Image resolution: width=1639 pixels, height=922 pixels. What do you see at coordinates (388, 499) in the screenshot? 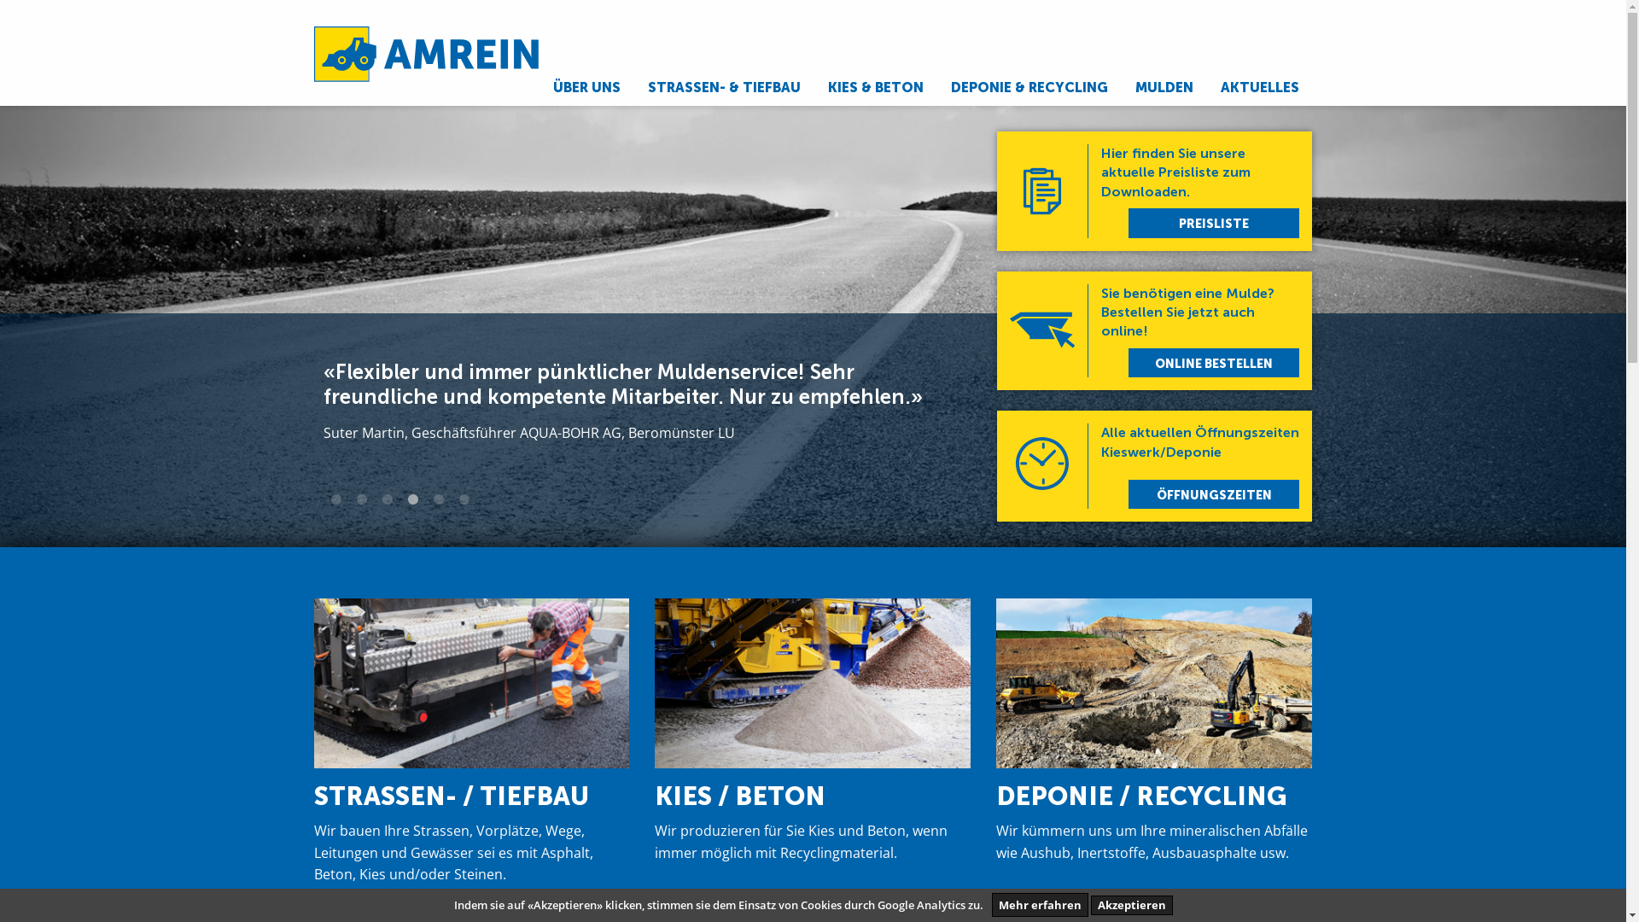
I see `3` at bounding box center [388, 499].